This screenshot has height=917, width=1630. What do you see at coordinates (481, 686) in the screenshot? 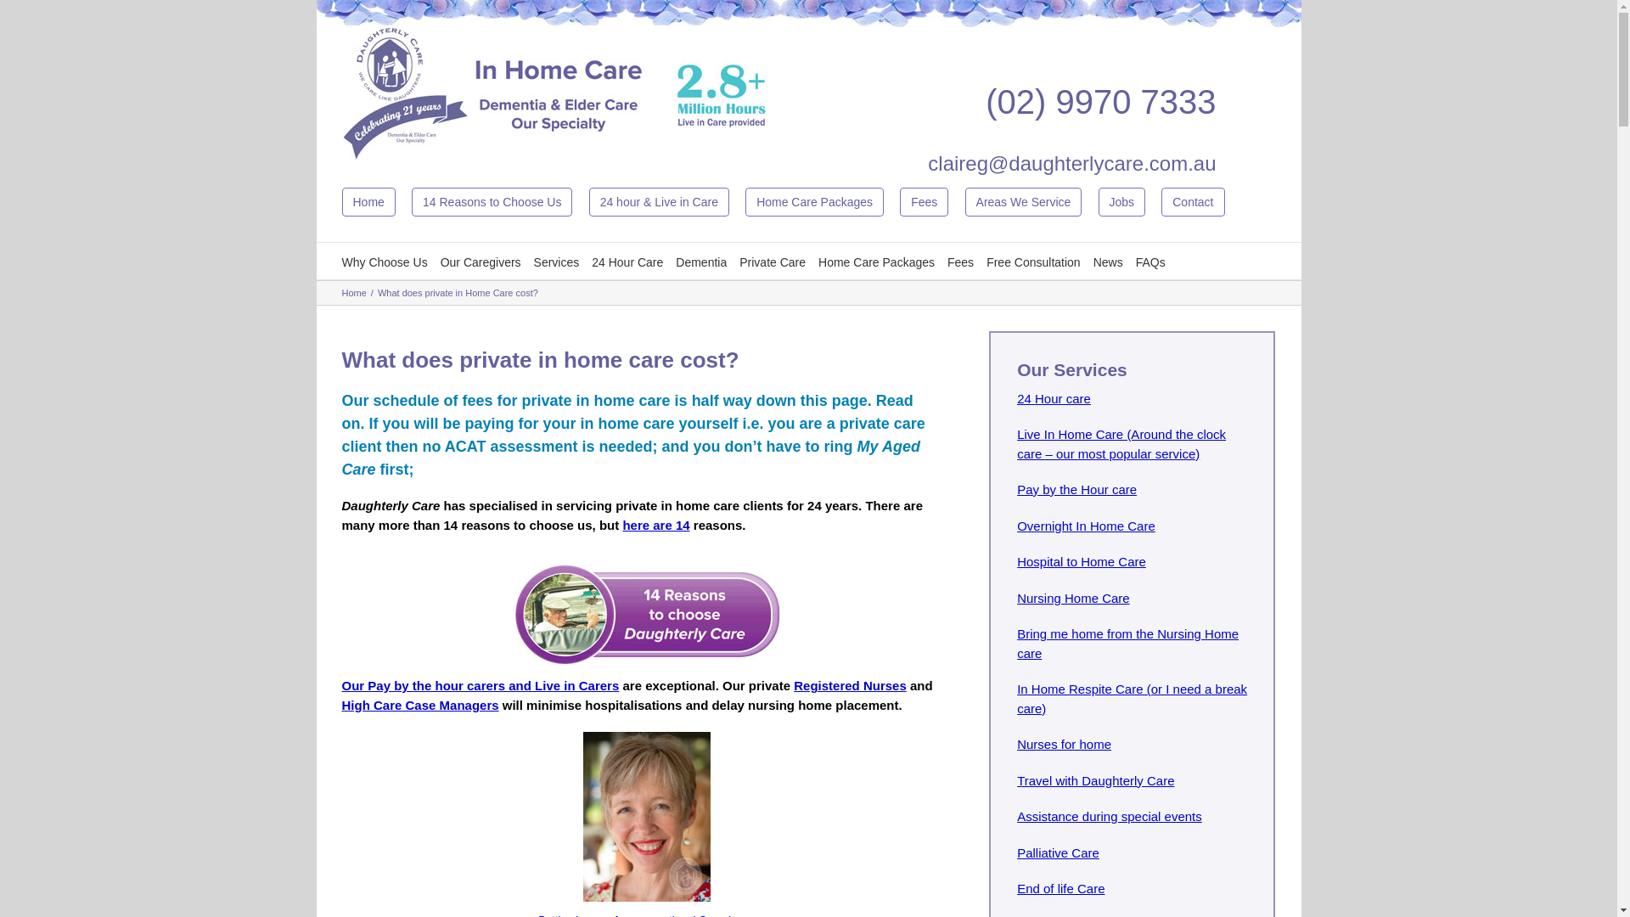
I see `Our Pay by the hour carers and Live in Carers` at bounding box center [481, 686].